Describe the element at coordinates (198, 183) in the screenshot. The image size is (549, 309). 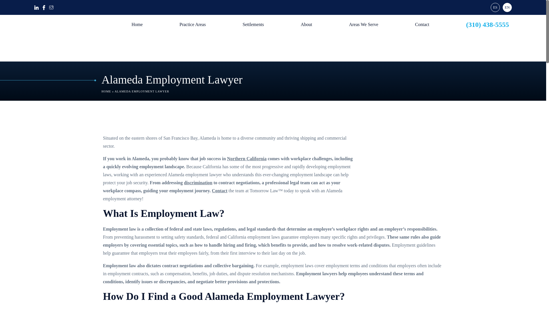
I see `discrimination` at that location.